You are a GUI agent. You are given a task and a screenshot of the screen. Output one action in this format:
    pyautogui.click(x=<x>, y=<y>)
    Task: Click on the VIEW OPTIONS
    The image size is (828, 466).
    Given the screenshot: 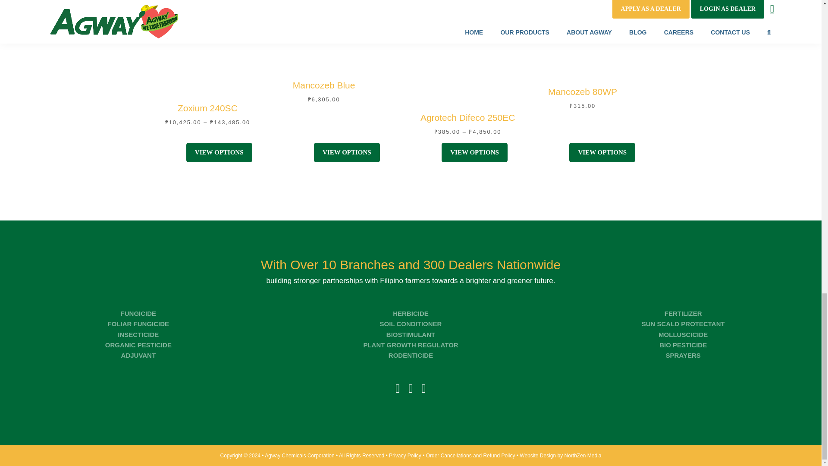 What is the action you would take?
    pyautogui.click(x=347, y=152)
    